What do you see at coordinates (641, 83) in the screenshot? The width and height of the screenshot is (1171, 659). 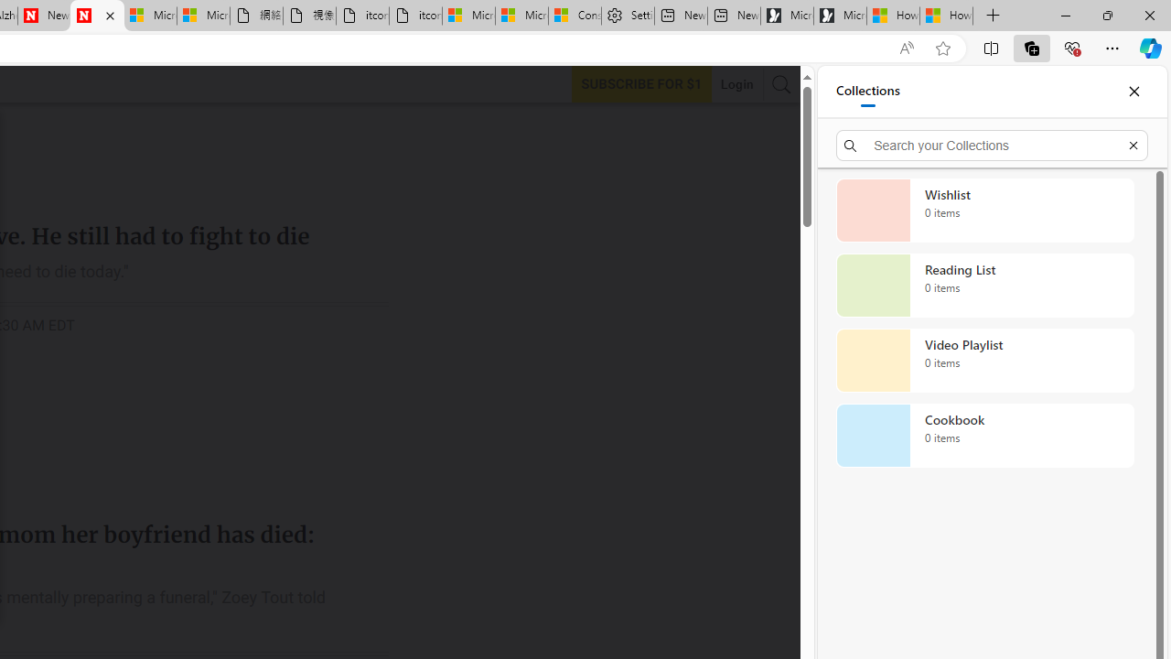 I see `Subscribe to our service` at bounding box center [641, 83].